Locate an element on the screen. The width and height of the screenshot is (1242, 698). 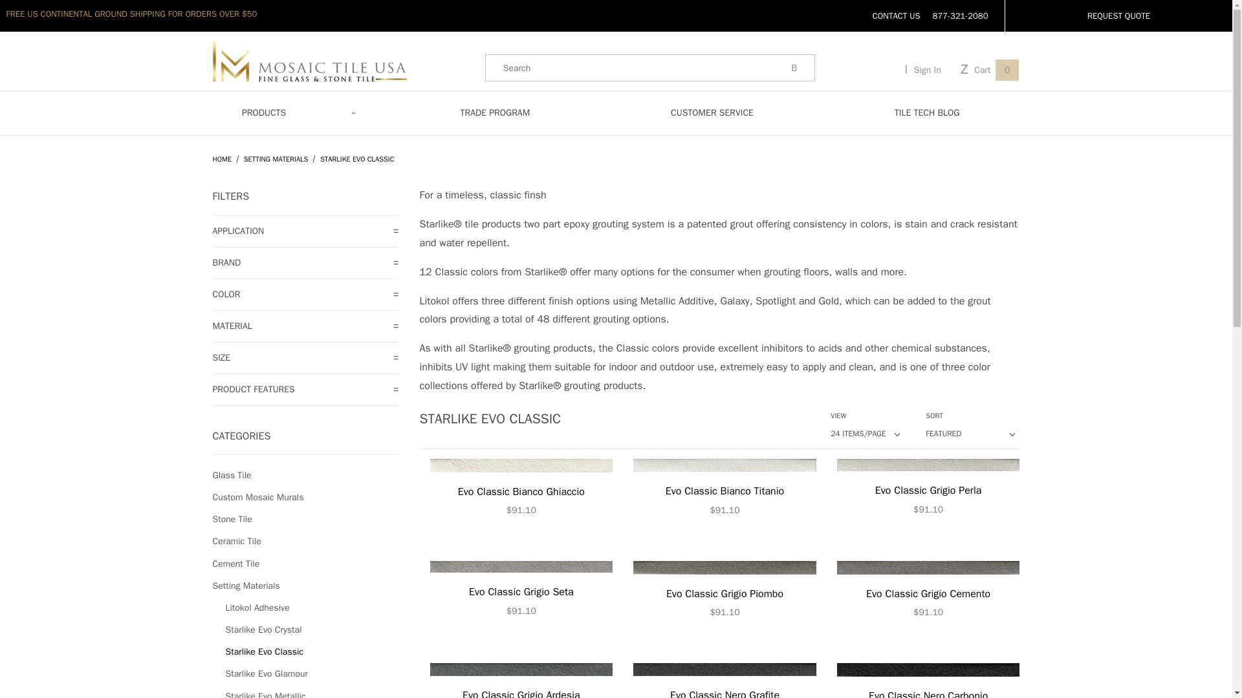
Contact Us is located at coordinates (897, 16).